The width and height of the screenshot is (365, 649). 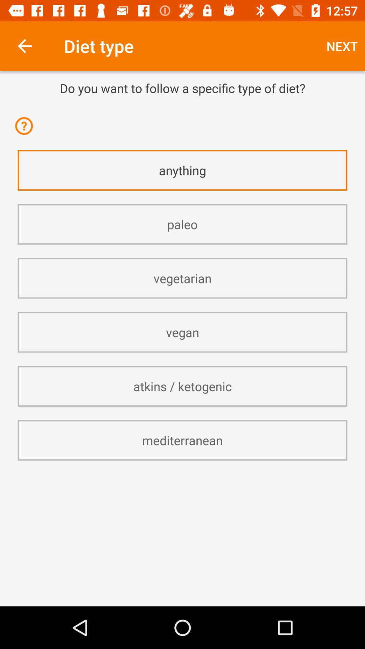 What do you see at coordinates (182, 332) in the screenshot?
I see `jump until the vegan` at bounding box center [182, 332].